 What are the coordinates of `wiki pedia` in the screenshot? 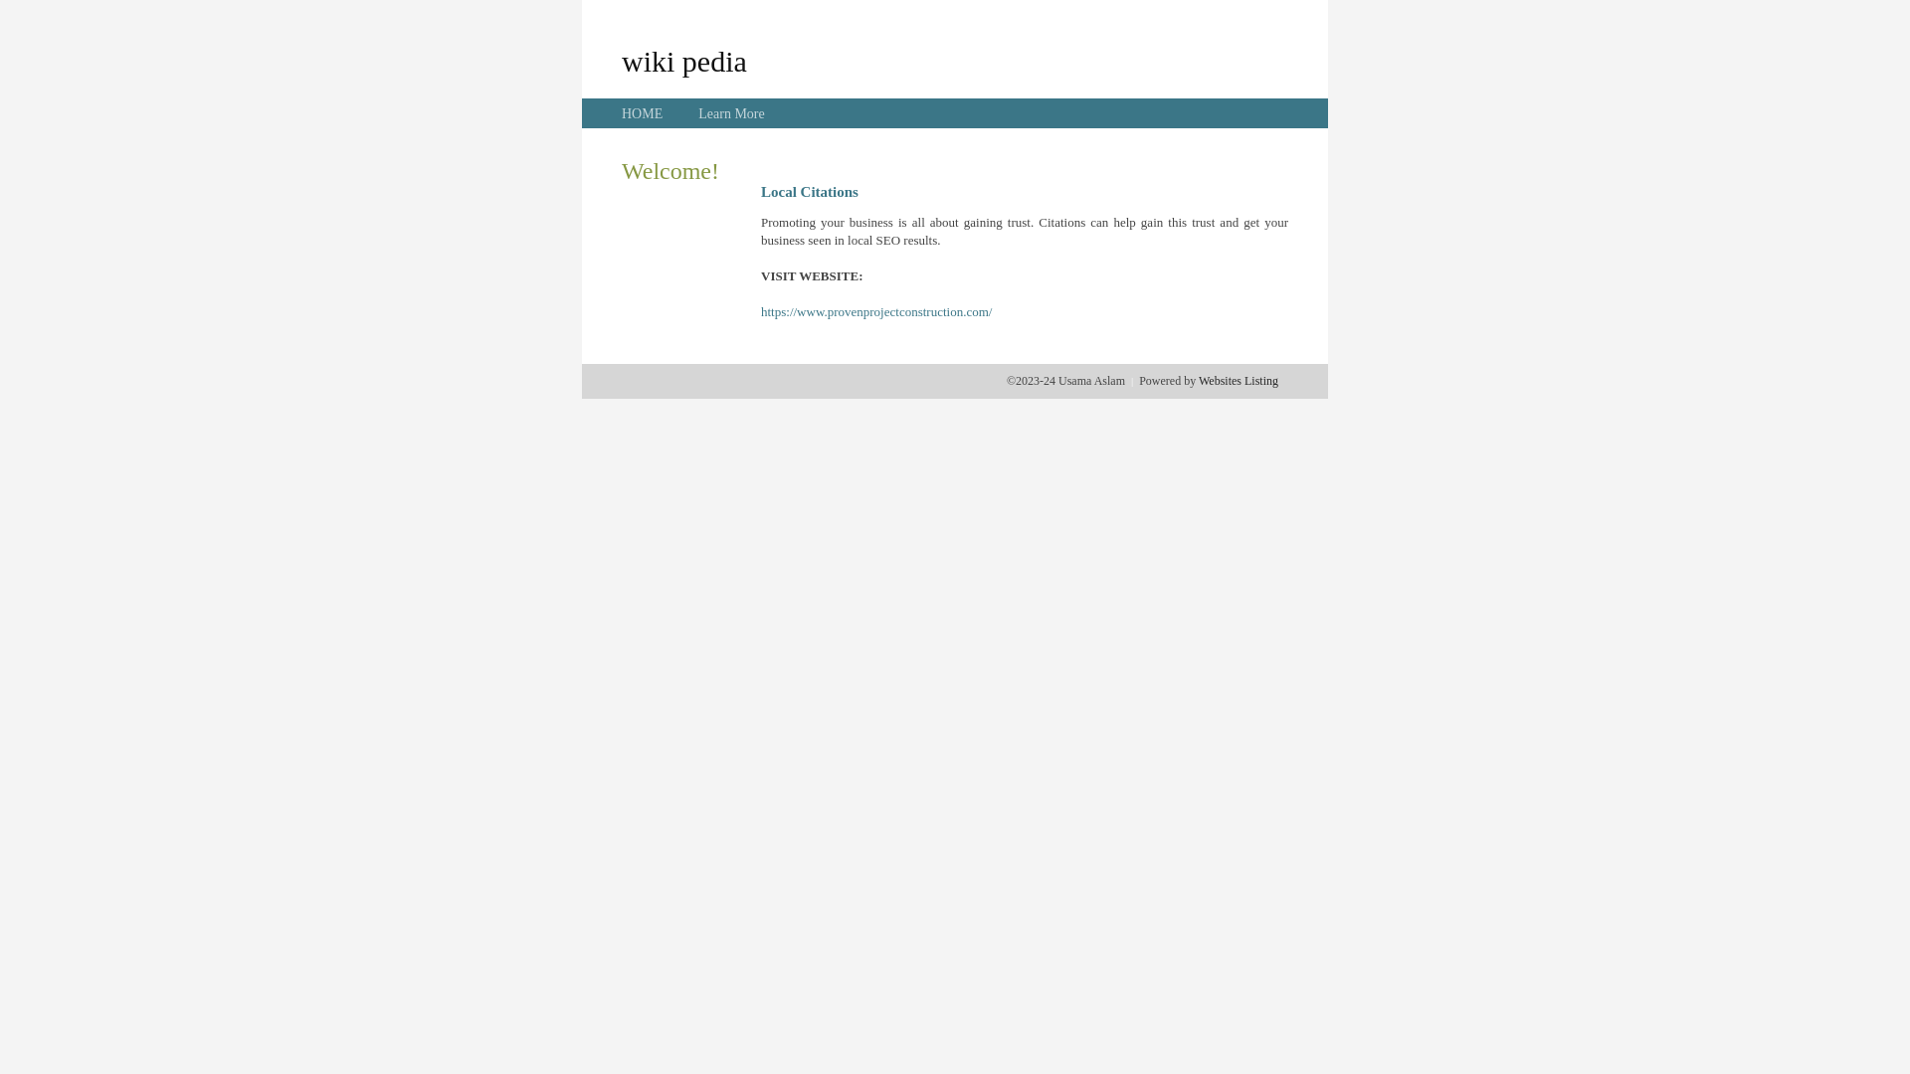 It's located at (684, 61).